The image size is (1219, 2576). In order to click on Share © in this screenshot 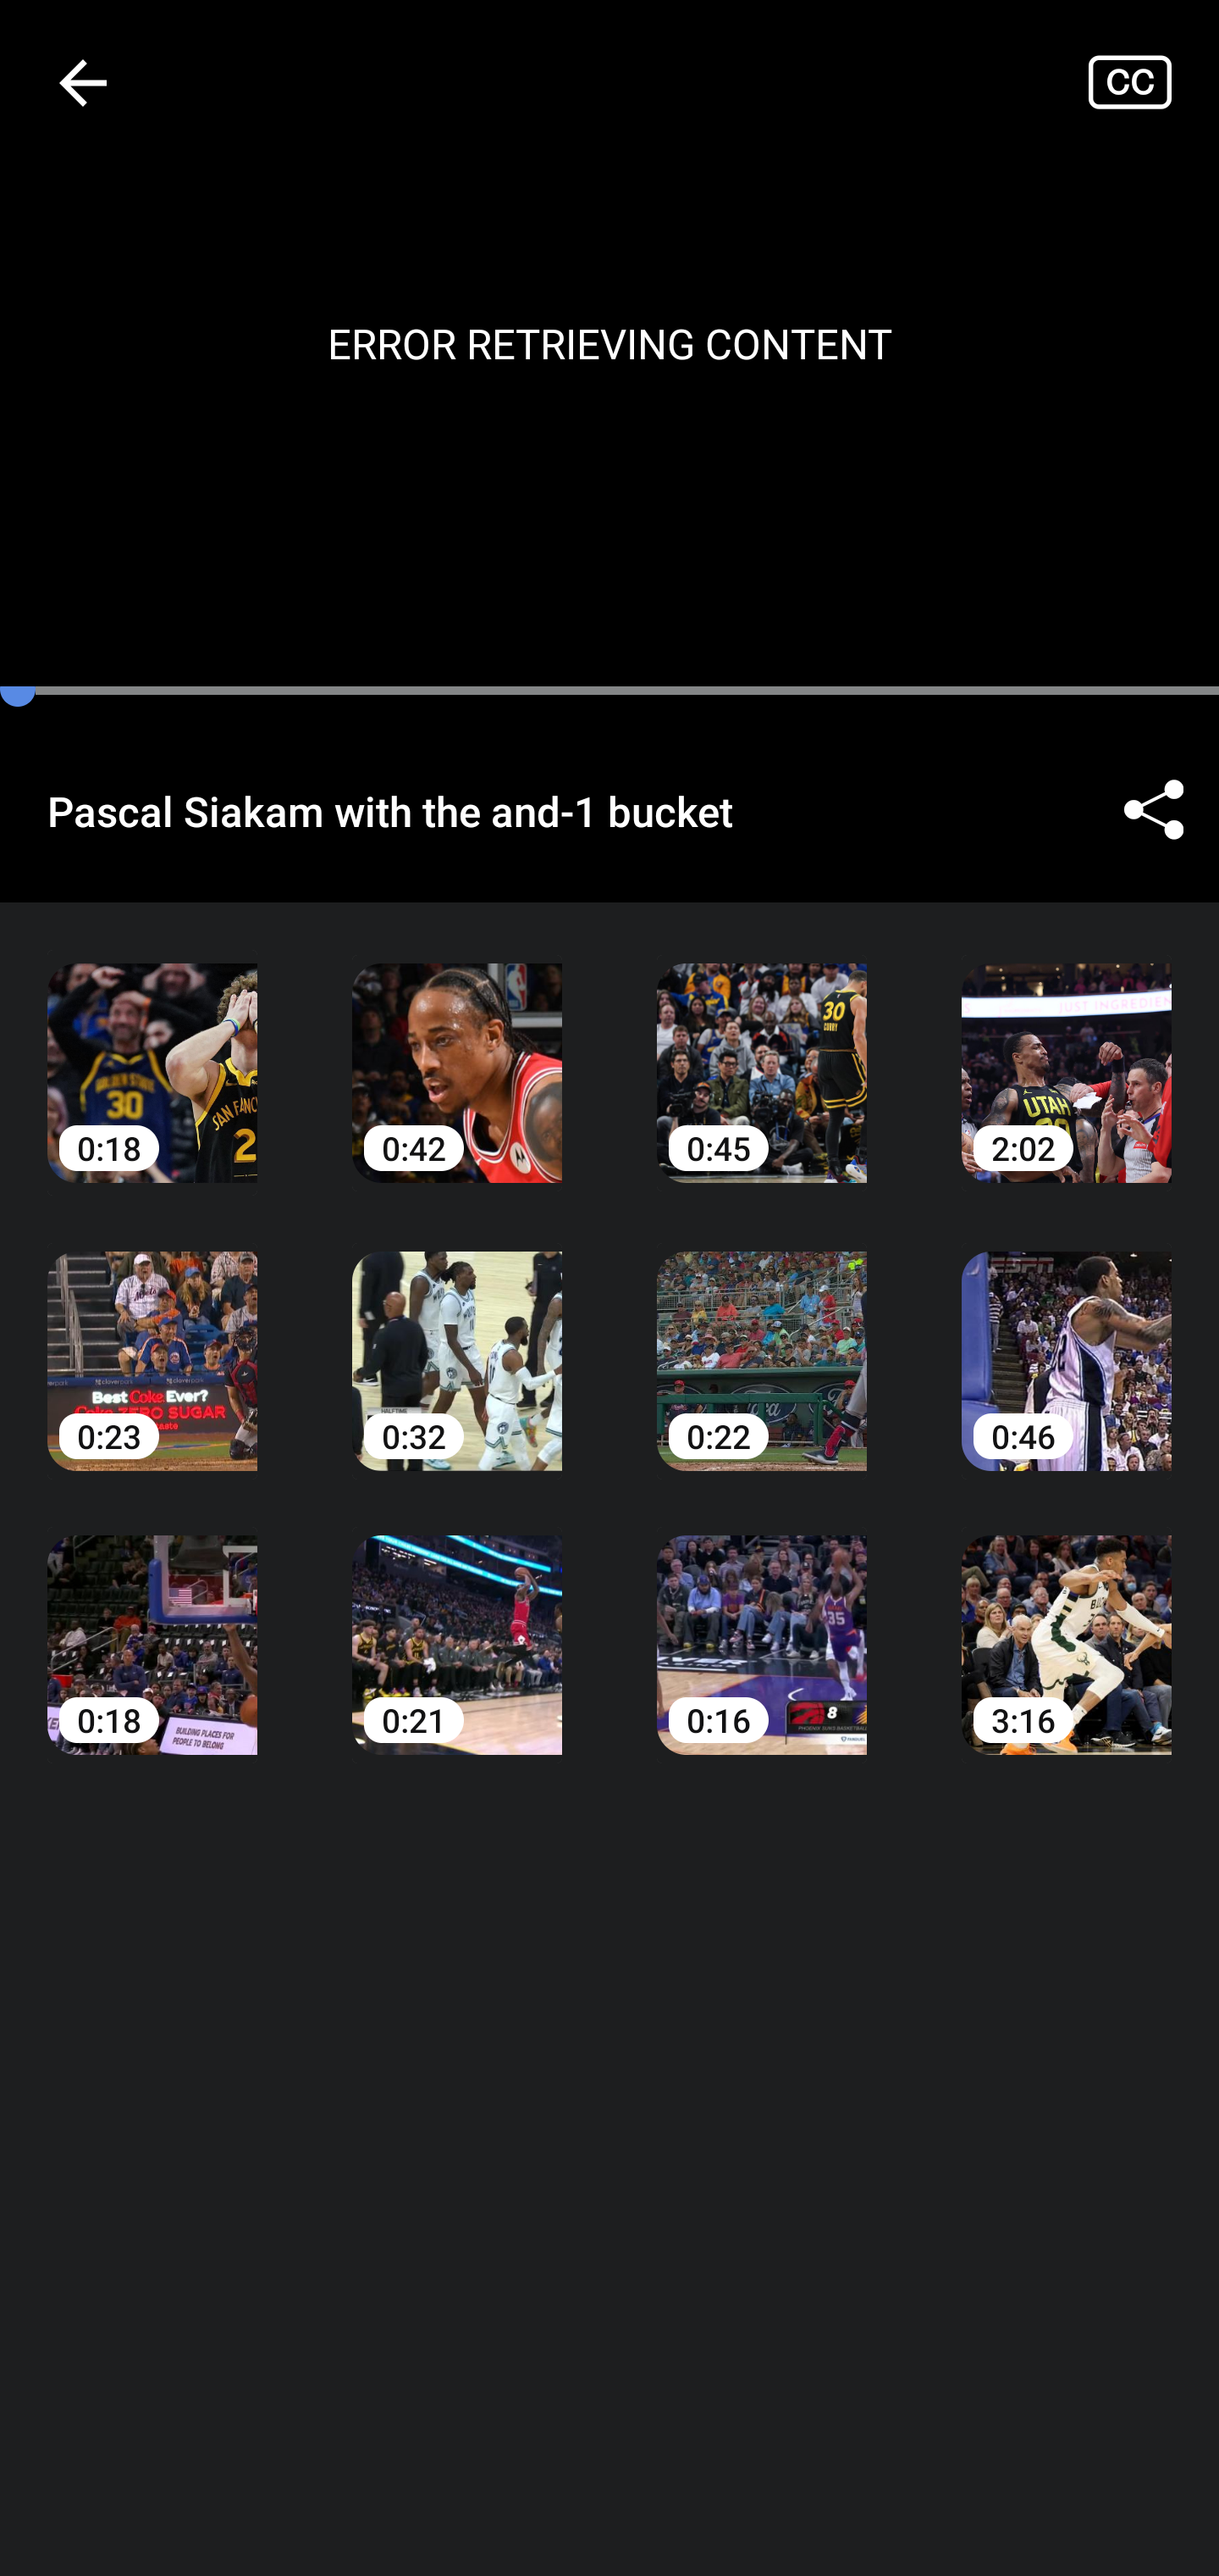, I will do `click(1153, 810)`.